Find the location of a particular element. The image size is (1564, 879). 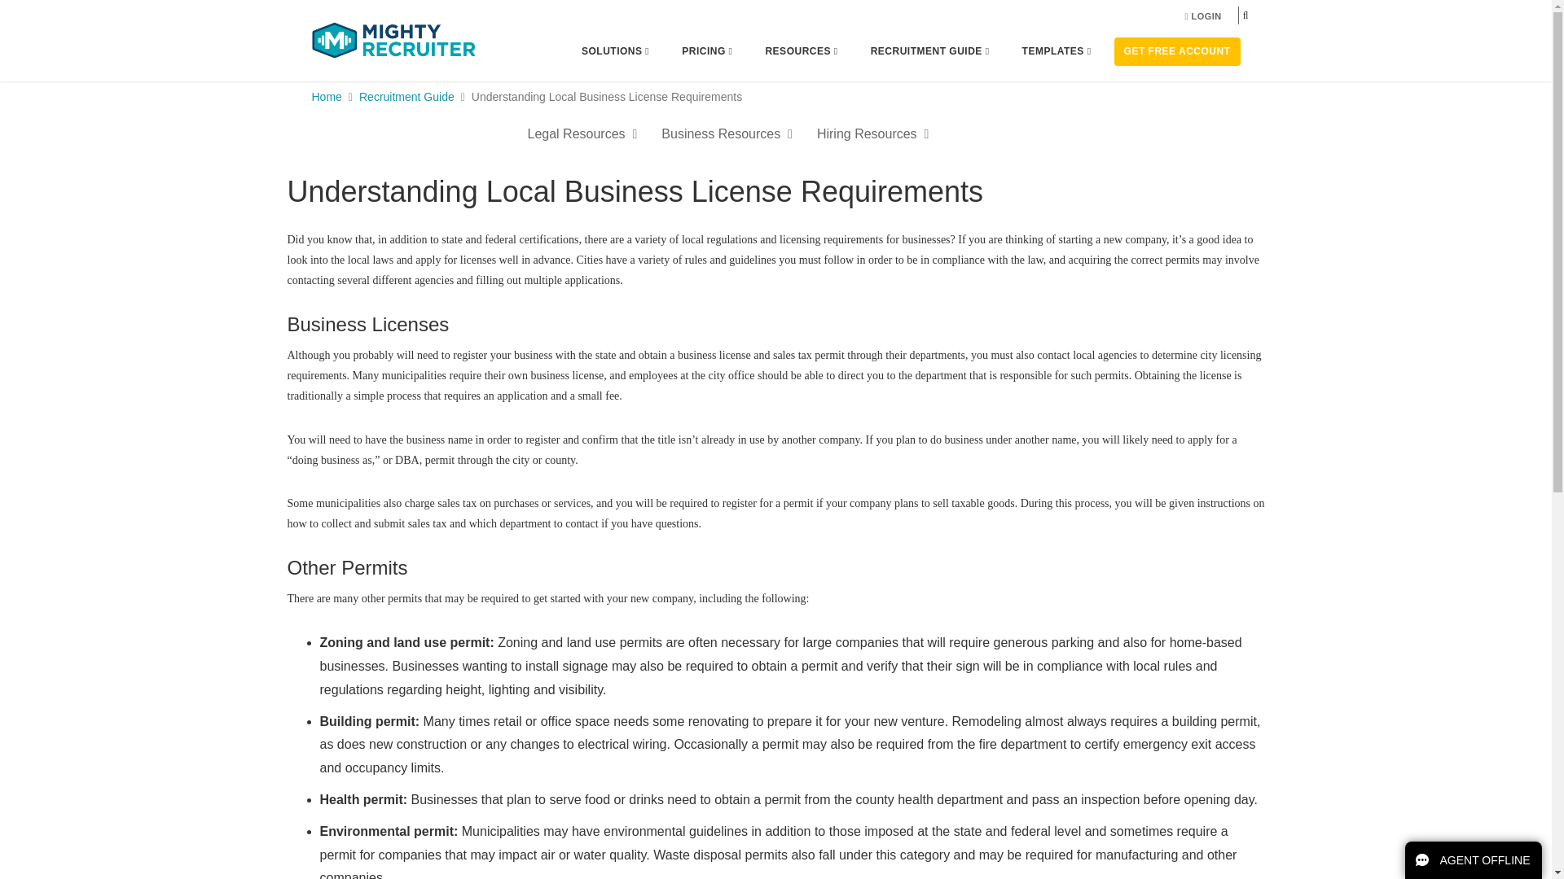

RESOURCES is located at coordinates (800, 51).